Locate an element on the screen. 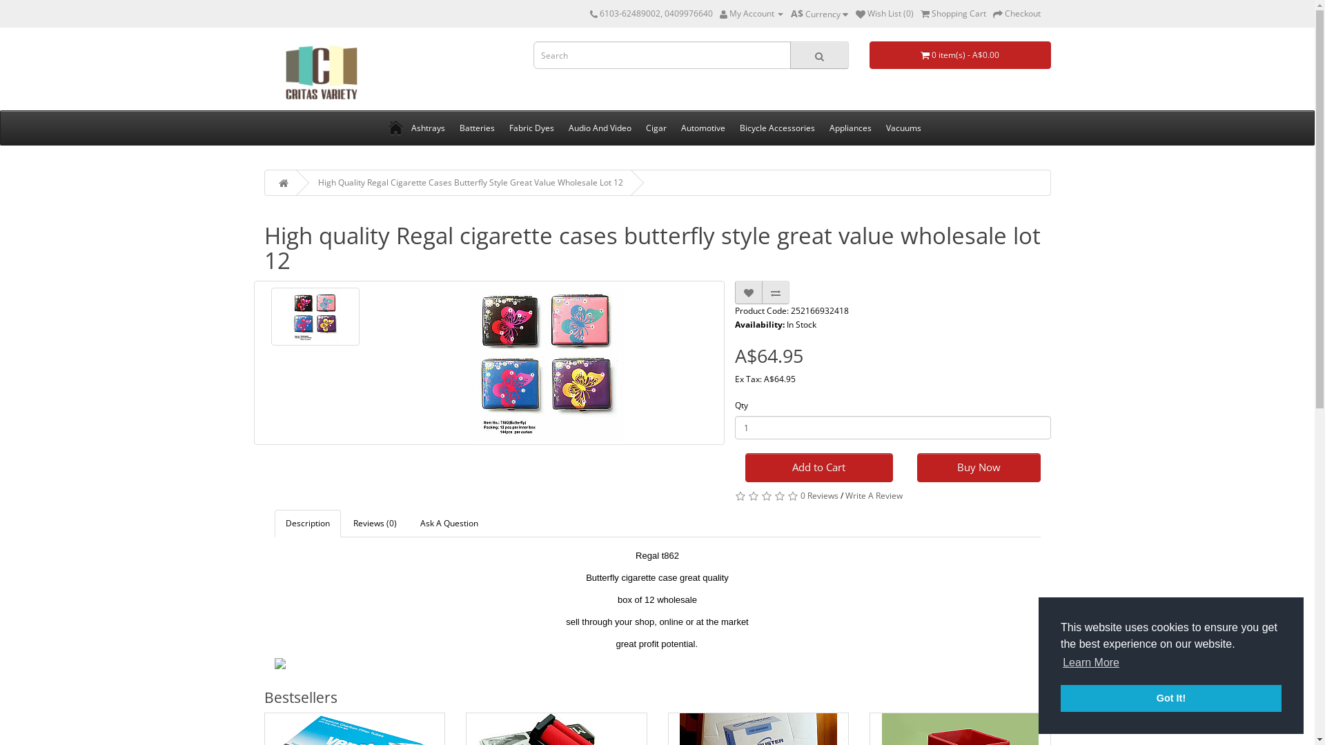 This screenshot has height=745, width=1325. Cigar is located at coordinates (656, 128).